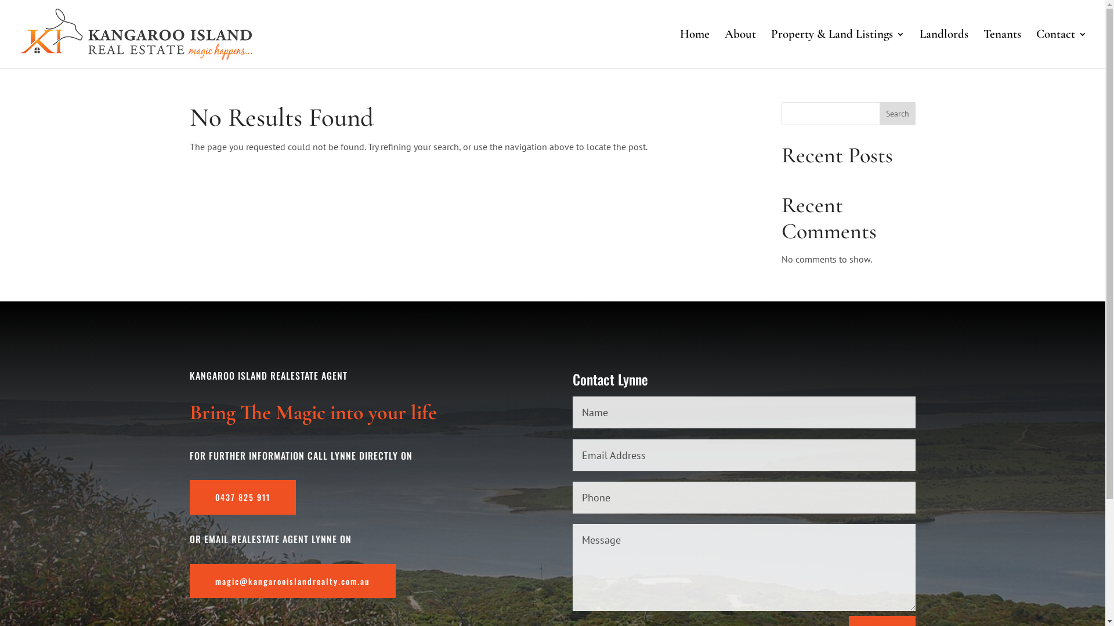  Describe the element at coordinates (243, 497) in the screenshot. I see `0437 825 911` at that location.